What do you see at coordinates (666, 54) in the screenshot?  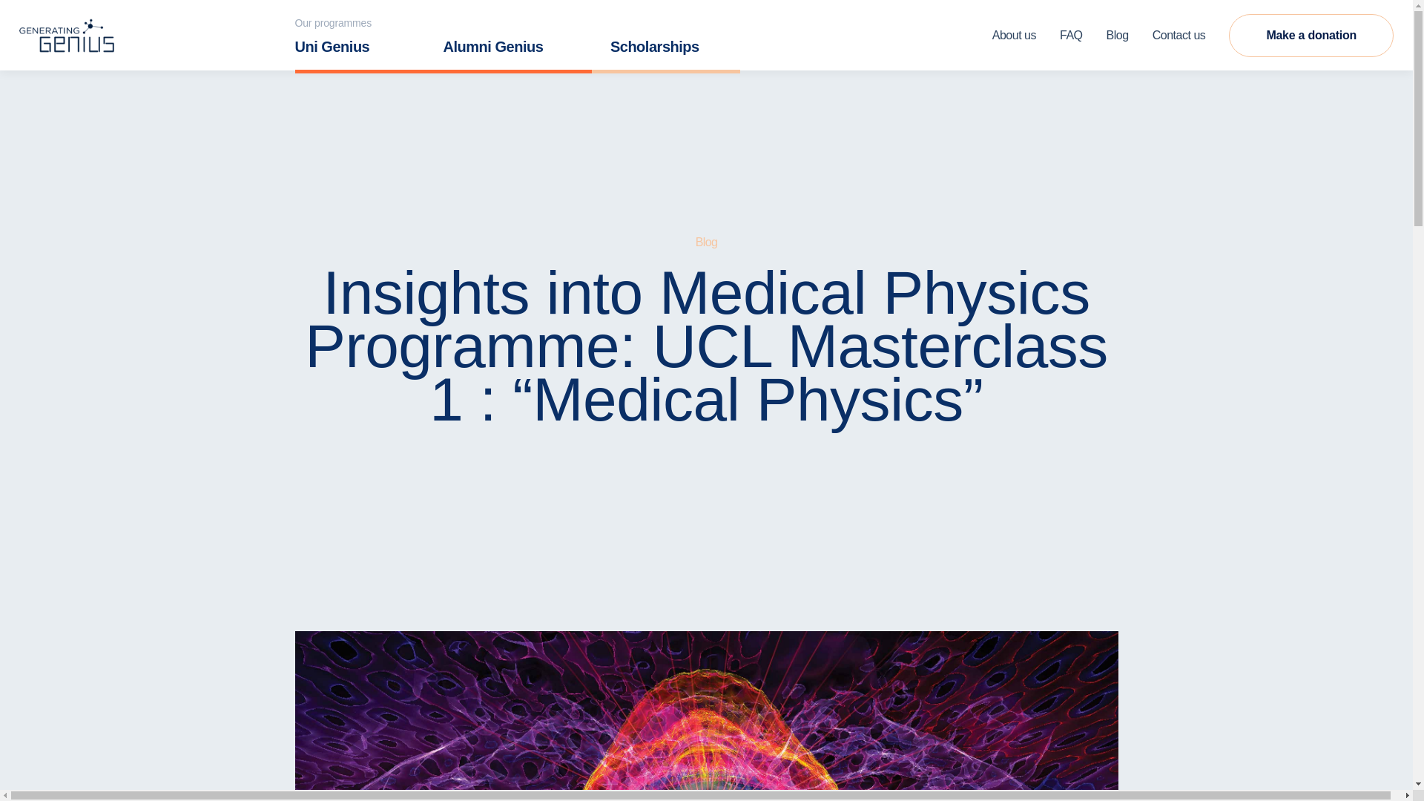 I see `     Scholarships` at bounding box center [666, 54].